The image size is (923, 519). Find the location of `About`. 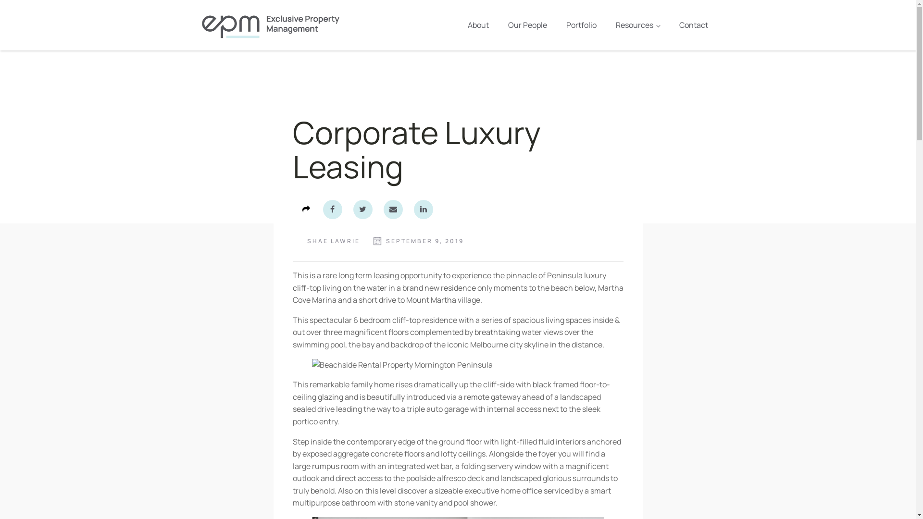

About is located at coordinates (478, 25).